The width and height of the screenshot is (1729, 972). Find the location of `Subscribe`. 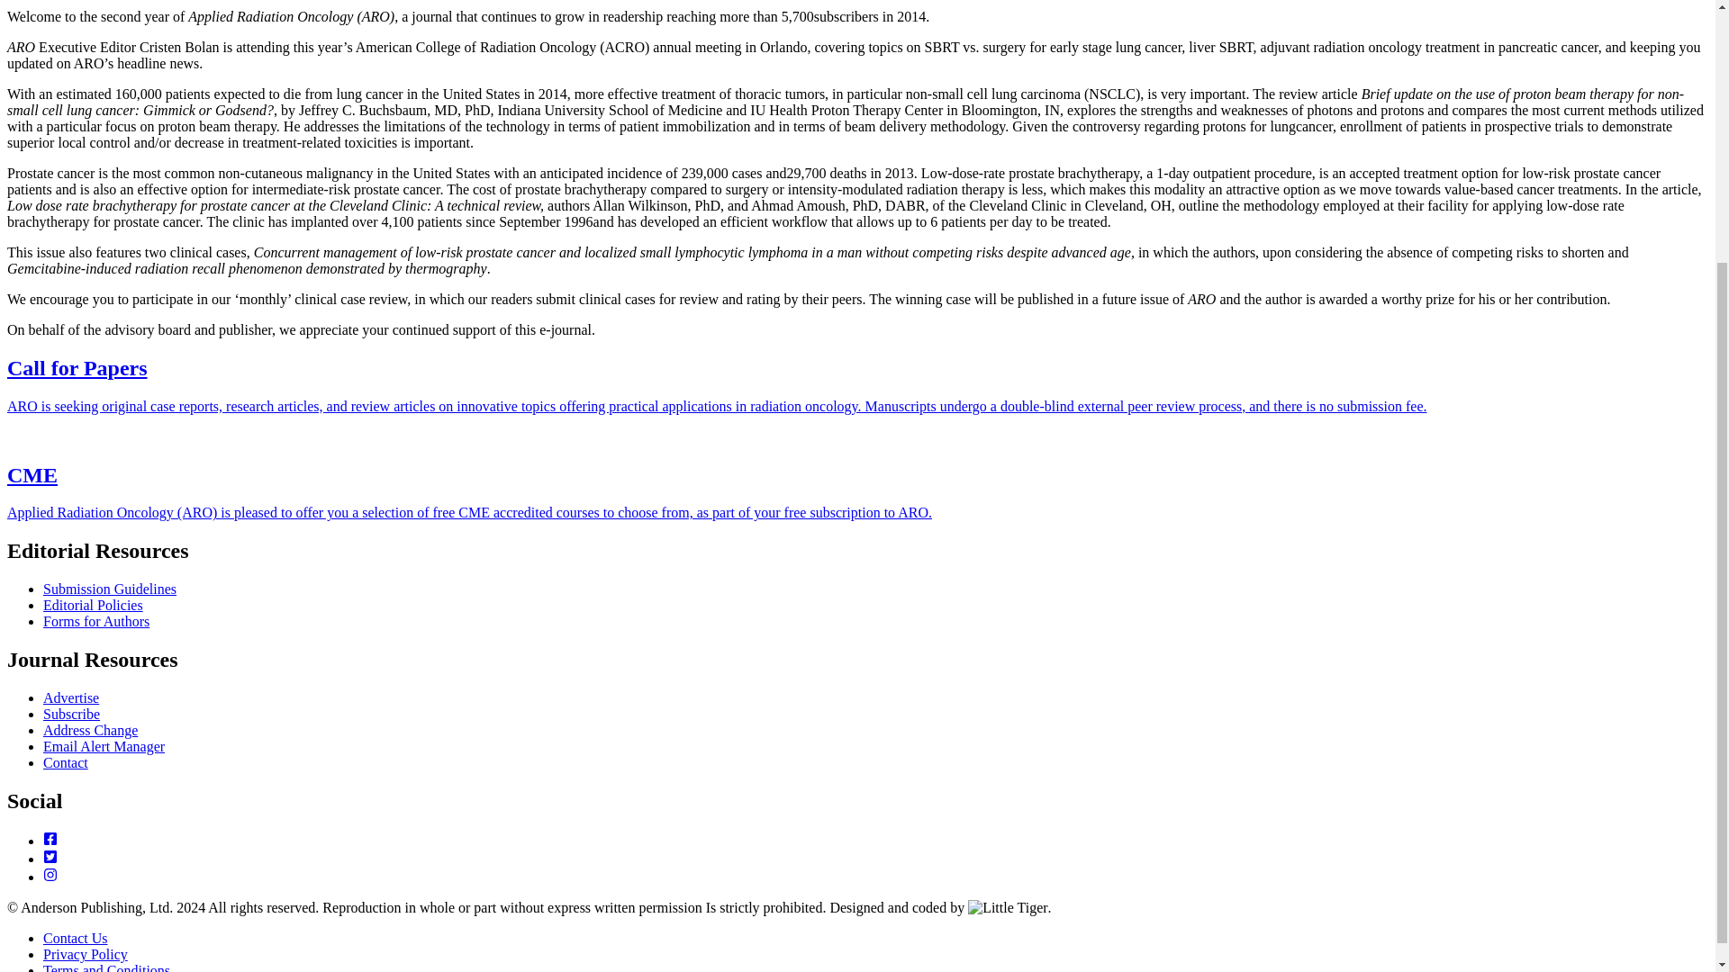

Subscribe is located at coordinates (72, 715).